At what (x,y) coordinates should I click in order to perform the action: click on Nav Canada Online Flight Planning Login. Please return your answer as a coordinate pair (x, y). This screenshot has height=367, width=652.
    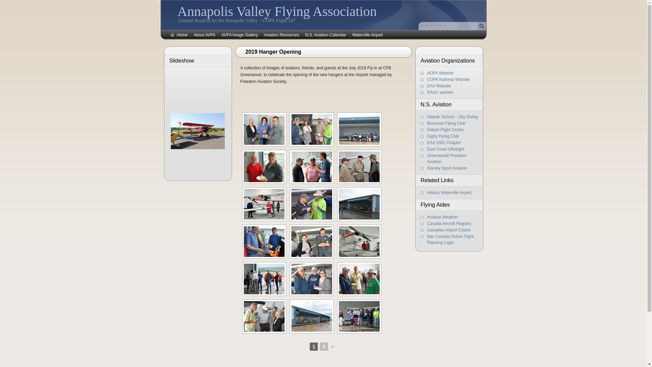
    Looking at the image, I should click on (450, 240).